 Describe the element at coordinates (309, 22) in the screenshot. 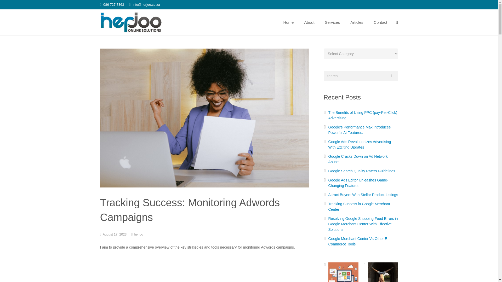

I see `About` at that location.